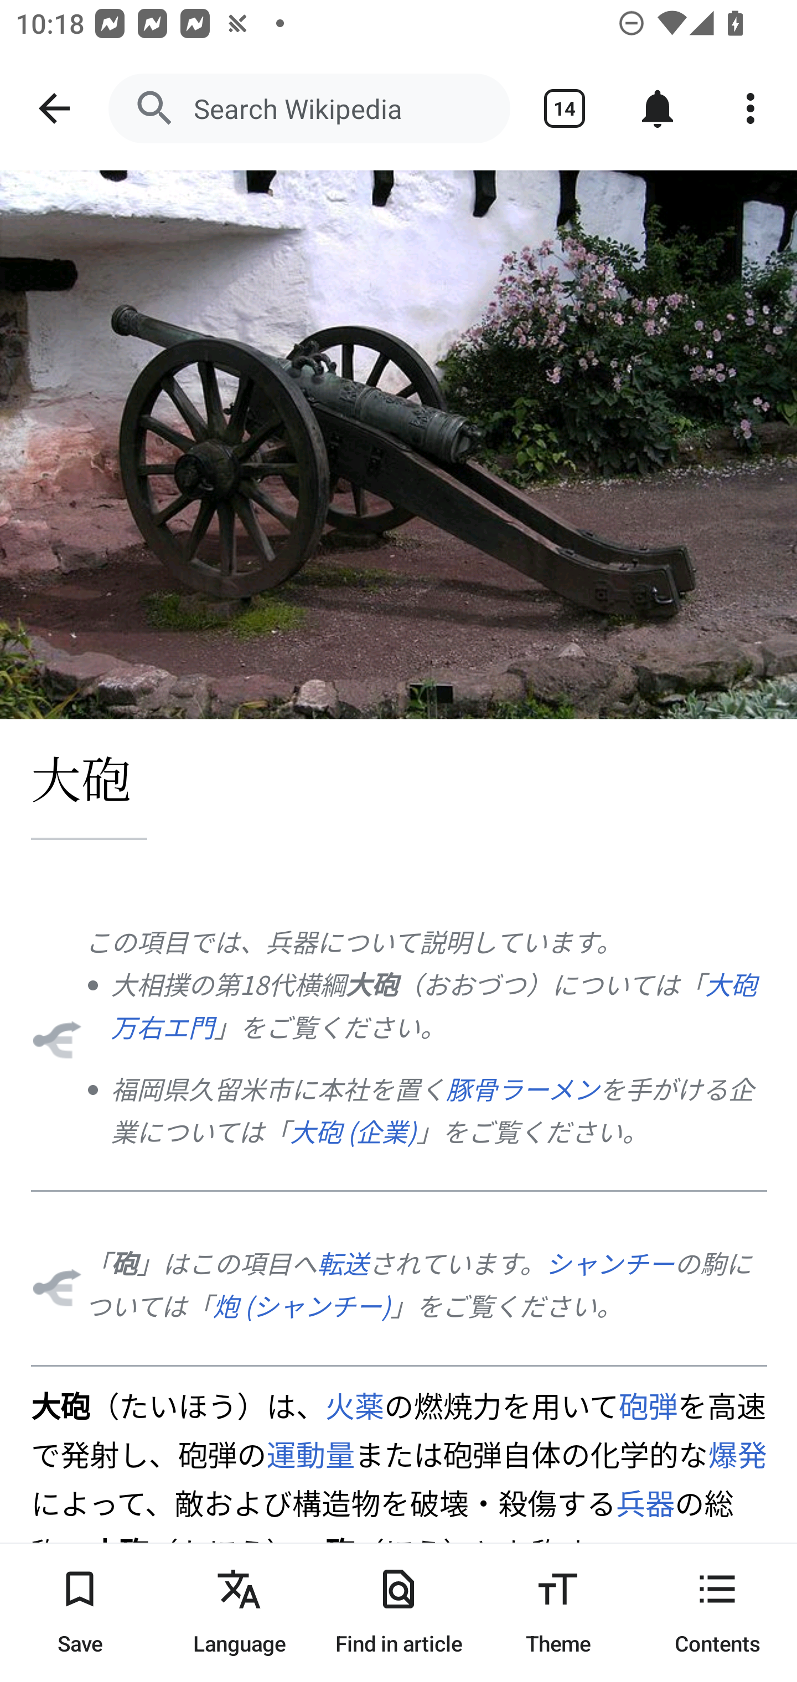 The height and width of the screenshot is (1682, 797). I want to click on Find in article, so click(398, 1612).